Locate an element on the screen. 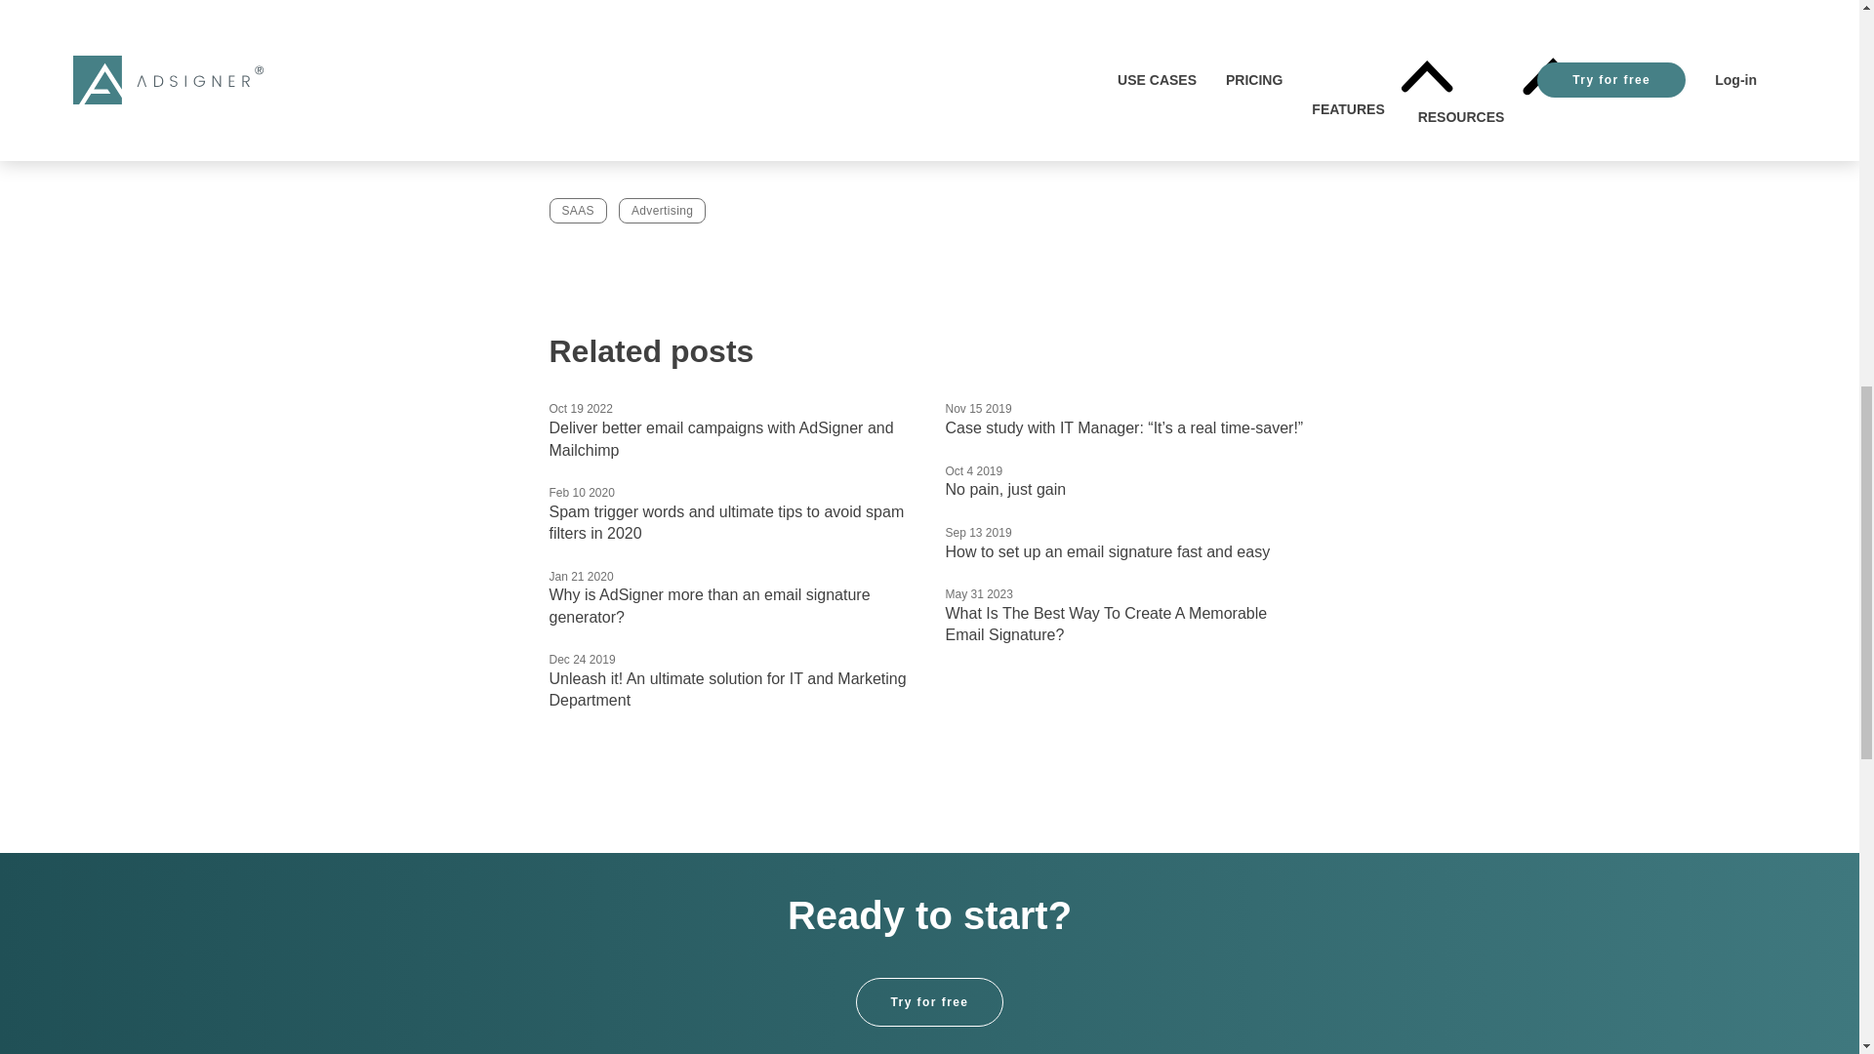 The height and width of the screenshot is (1054, 1874). SAAS is located at coordinates (577, 211).